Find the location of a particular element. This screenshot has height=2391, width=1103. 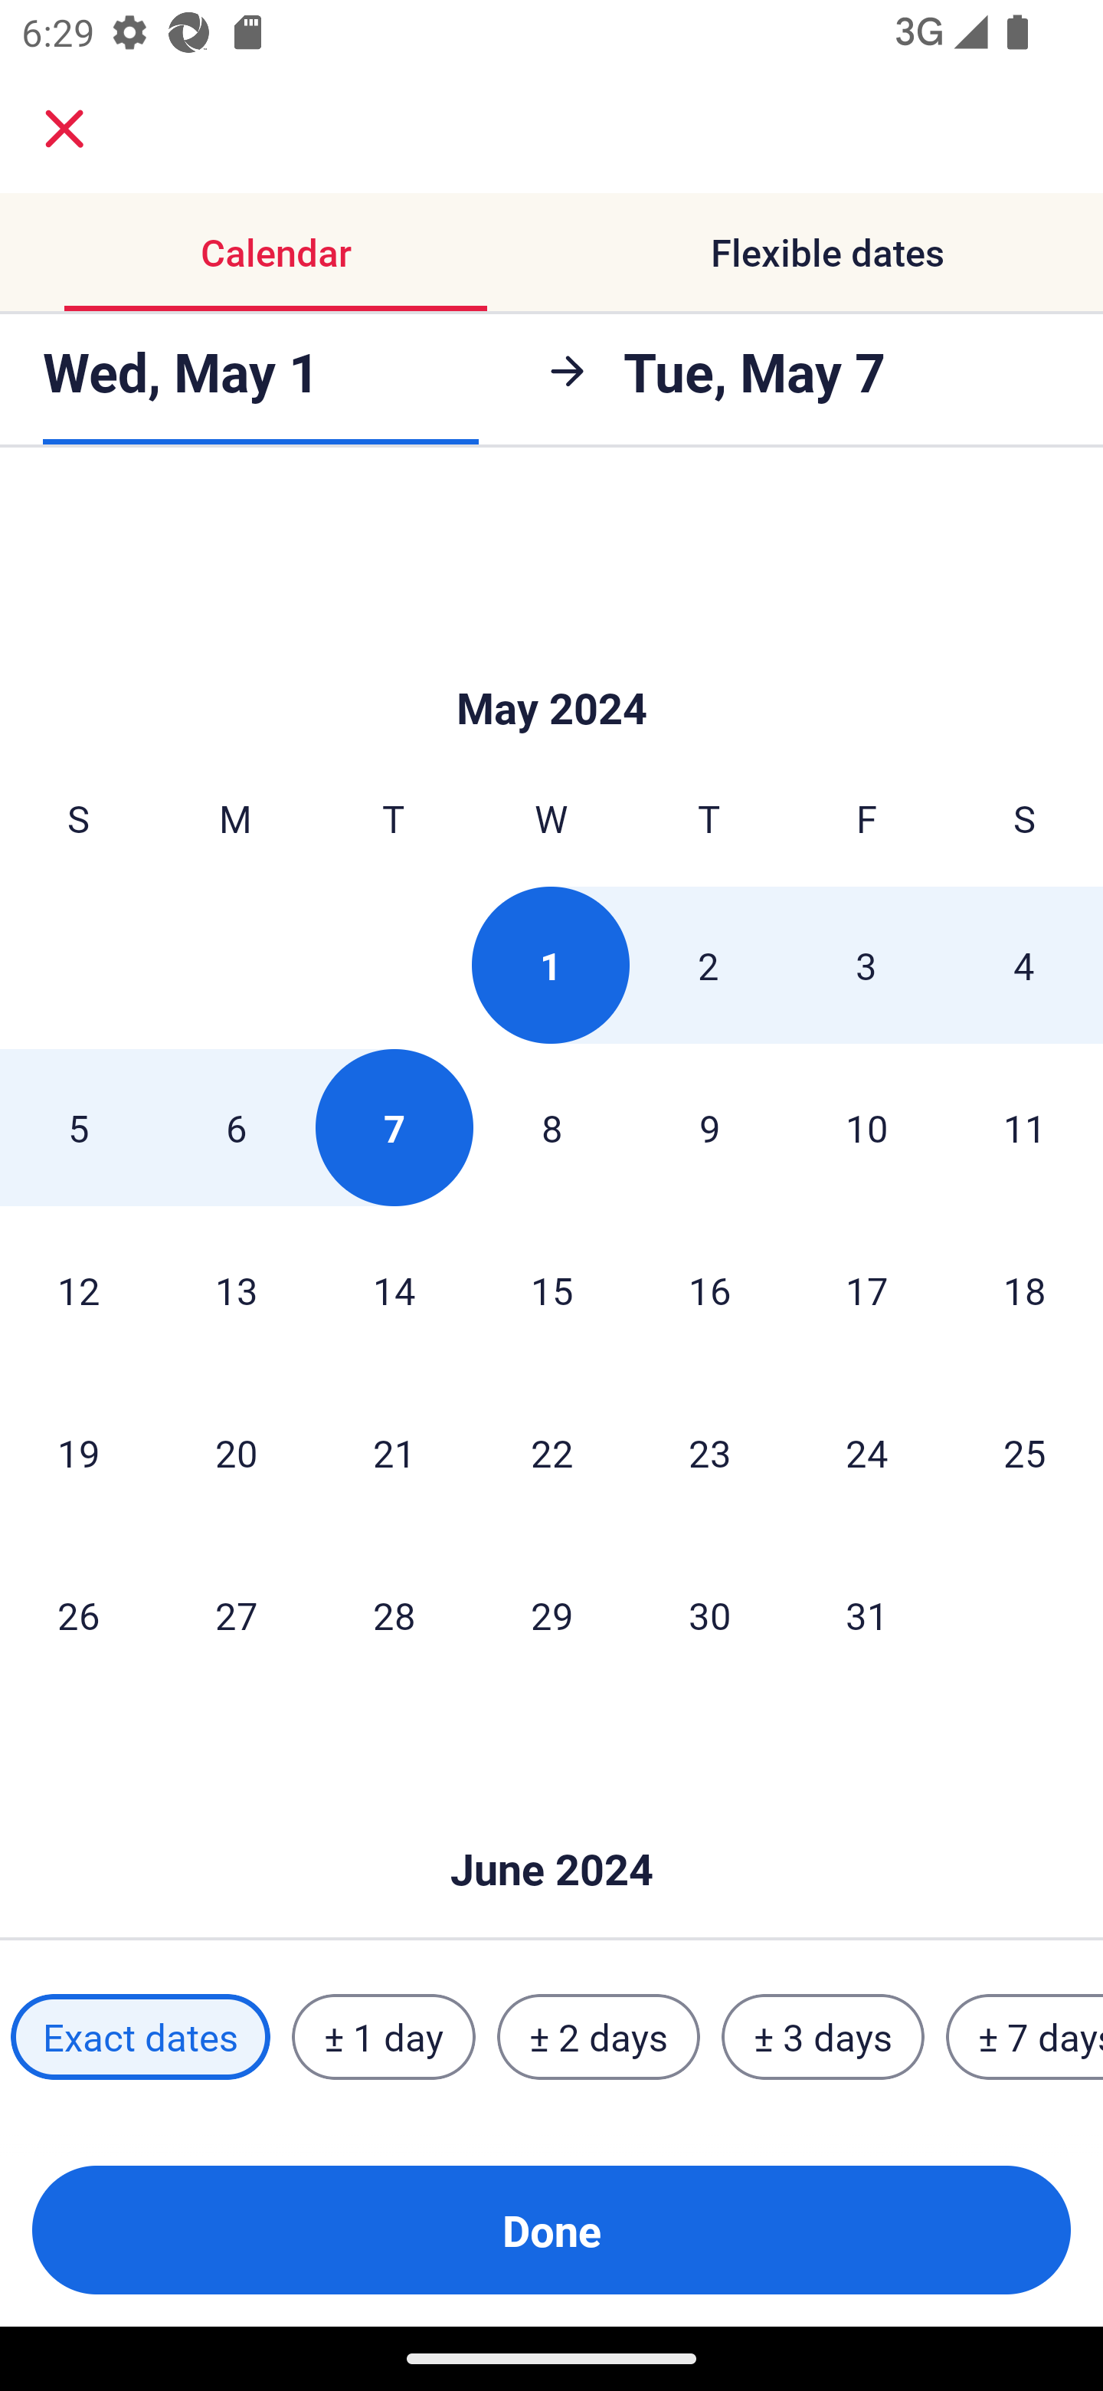

20 Monday, May 20, 2024 is located at coordinates (236, 1451).